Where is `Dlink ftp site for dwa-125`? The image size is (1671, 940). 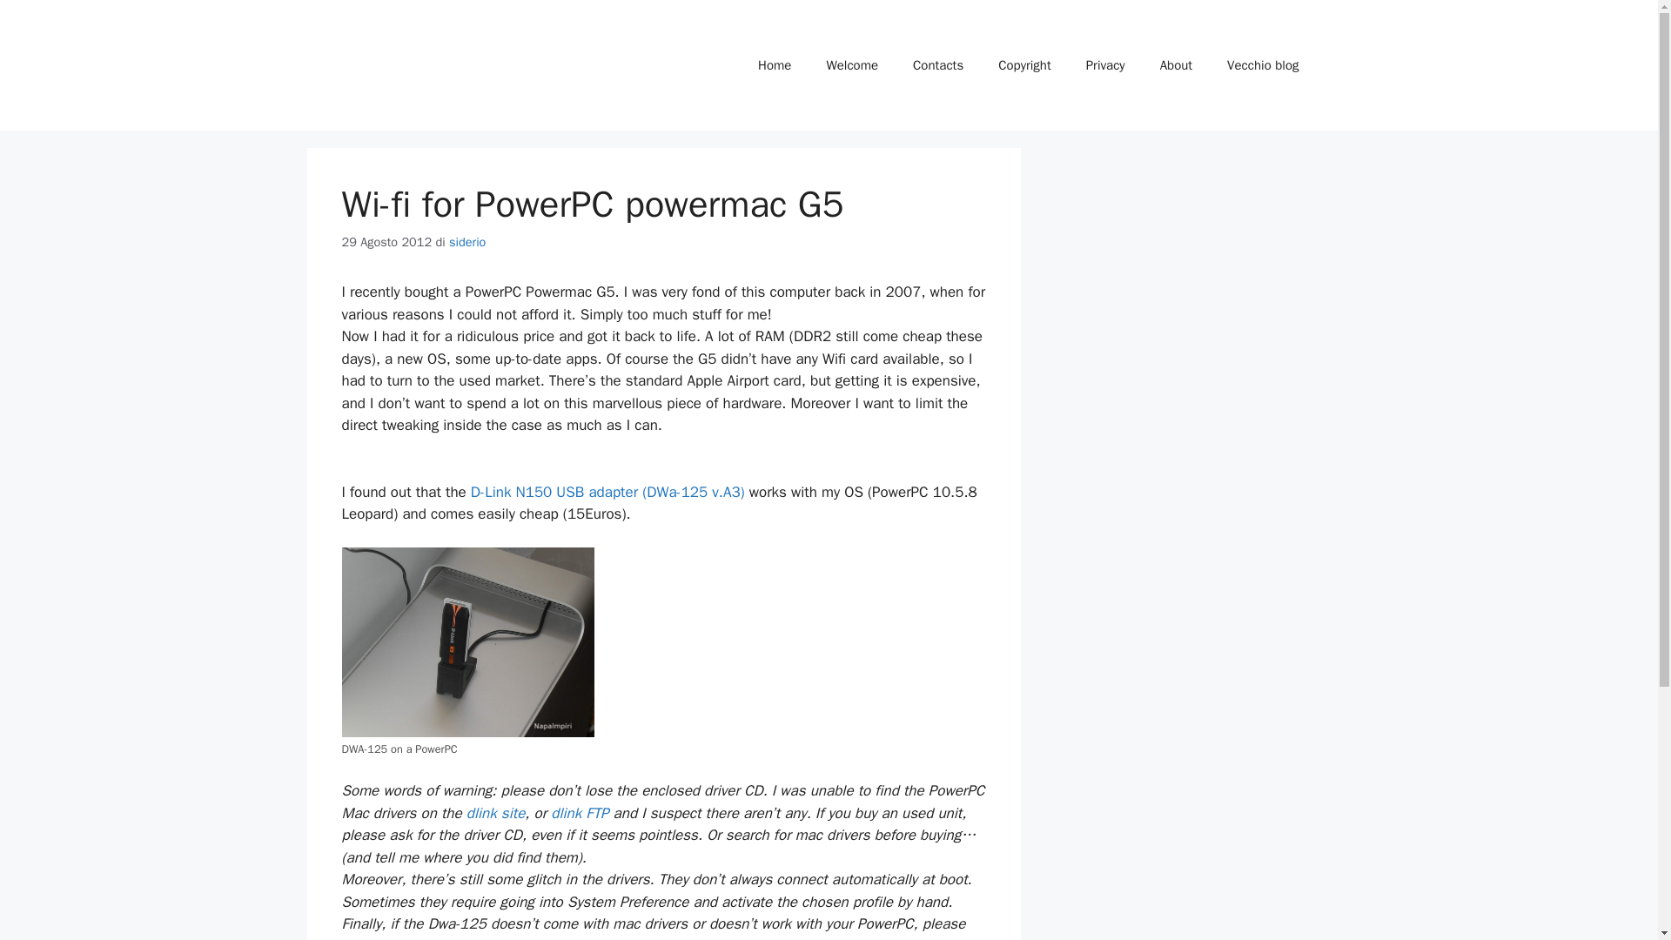 Dlink ftp site for dwa-125 is located at coordinates (576, 813).